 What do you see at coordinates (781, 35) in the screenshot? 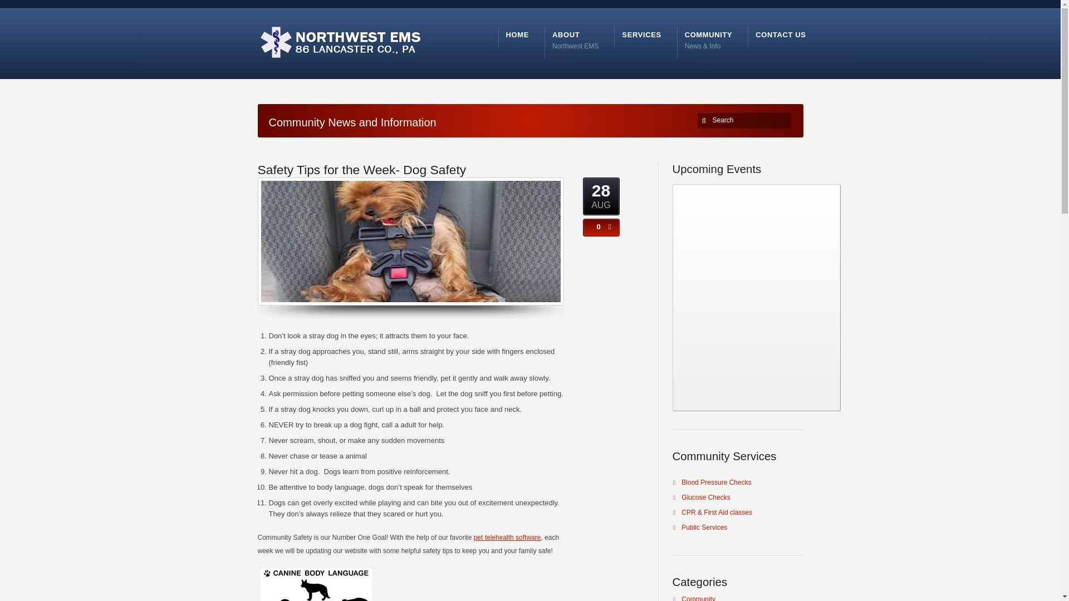
I see `CONTACT US` at bounding box center [781, 35].